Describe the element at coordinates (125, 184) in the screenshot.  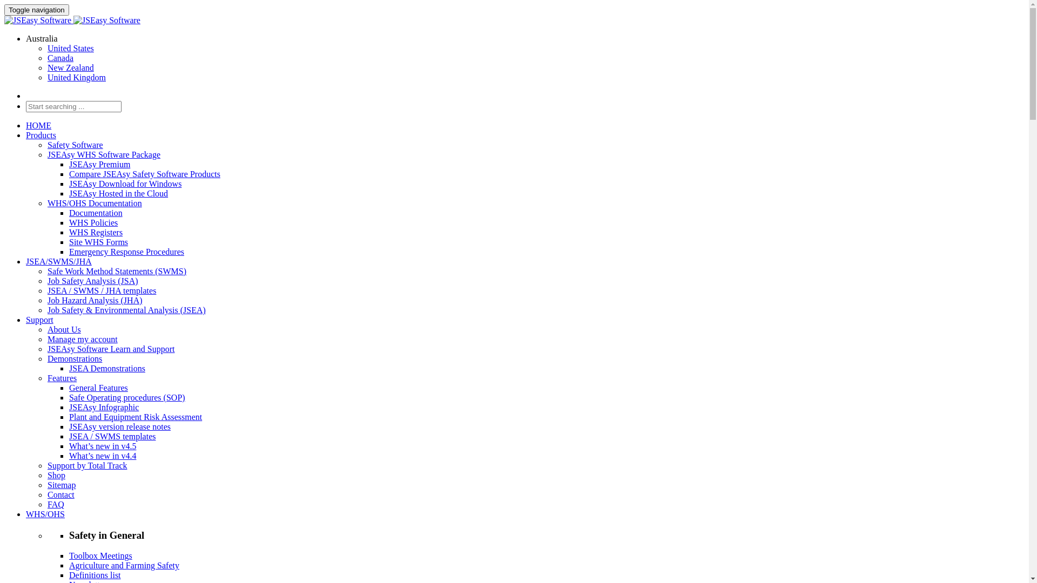
I see `JSEAsy Download for Windows` at that location.